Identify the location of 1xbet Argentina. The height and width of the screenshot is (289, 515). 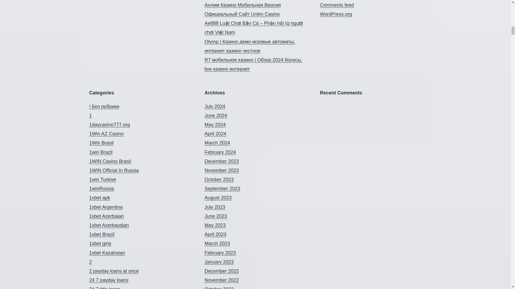
(106, 207).